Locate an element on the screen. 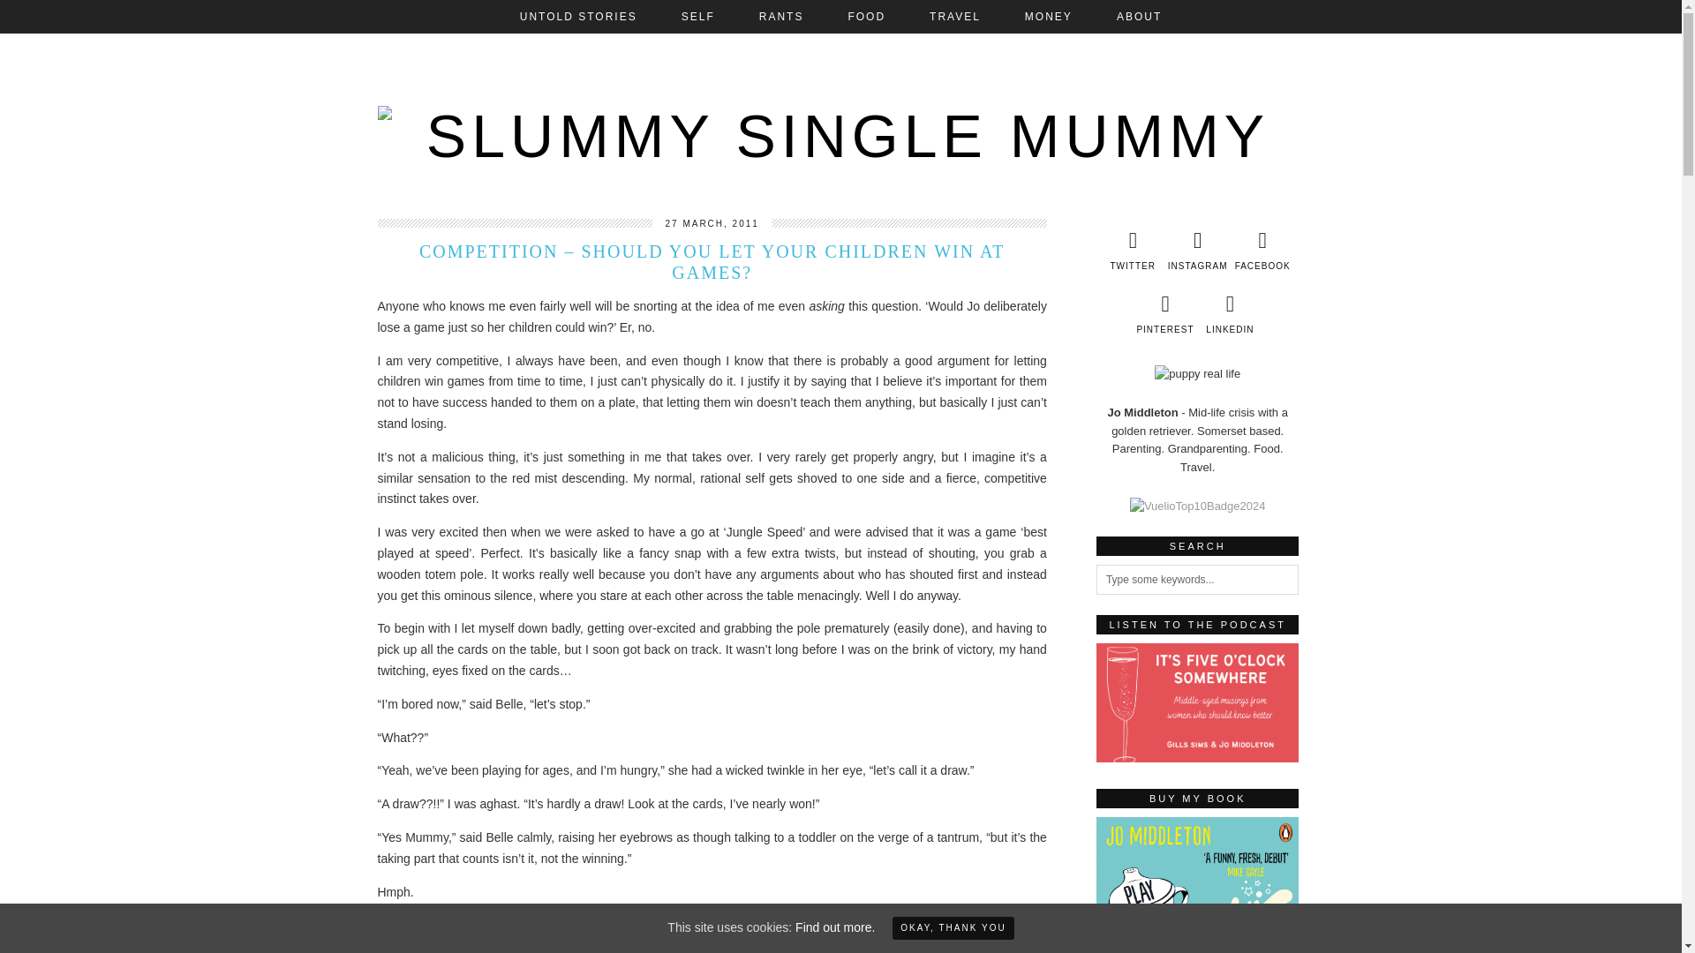  RANTS is located at coordinates (782, 16).